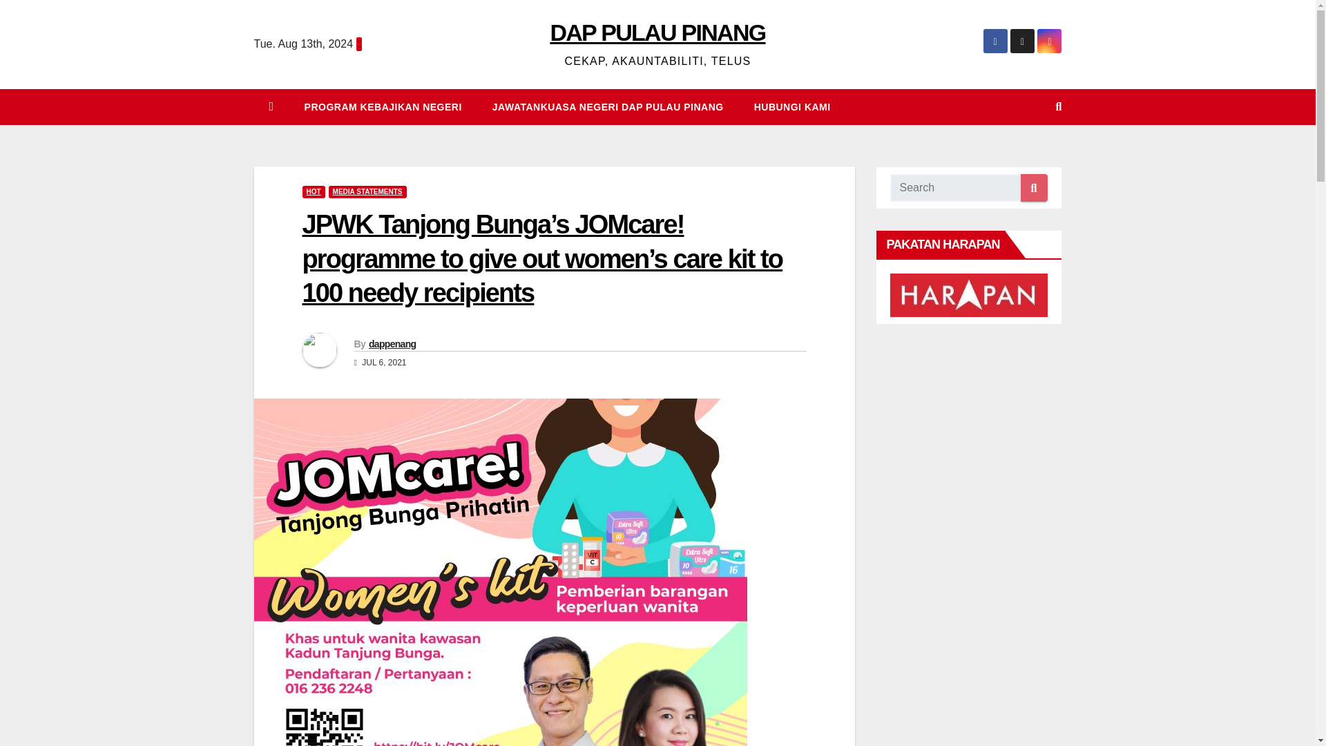  I want to click on Hubungi Kami, so click(791, 106).